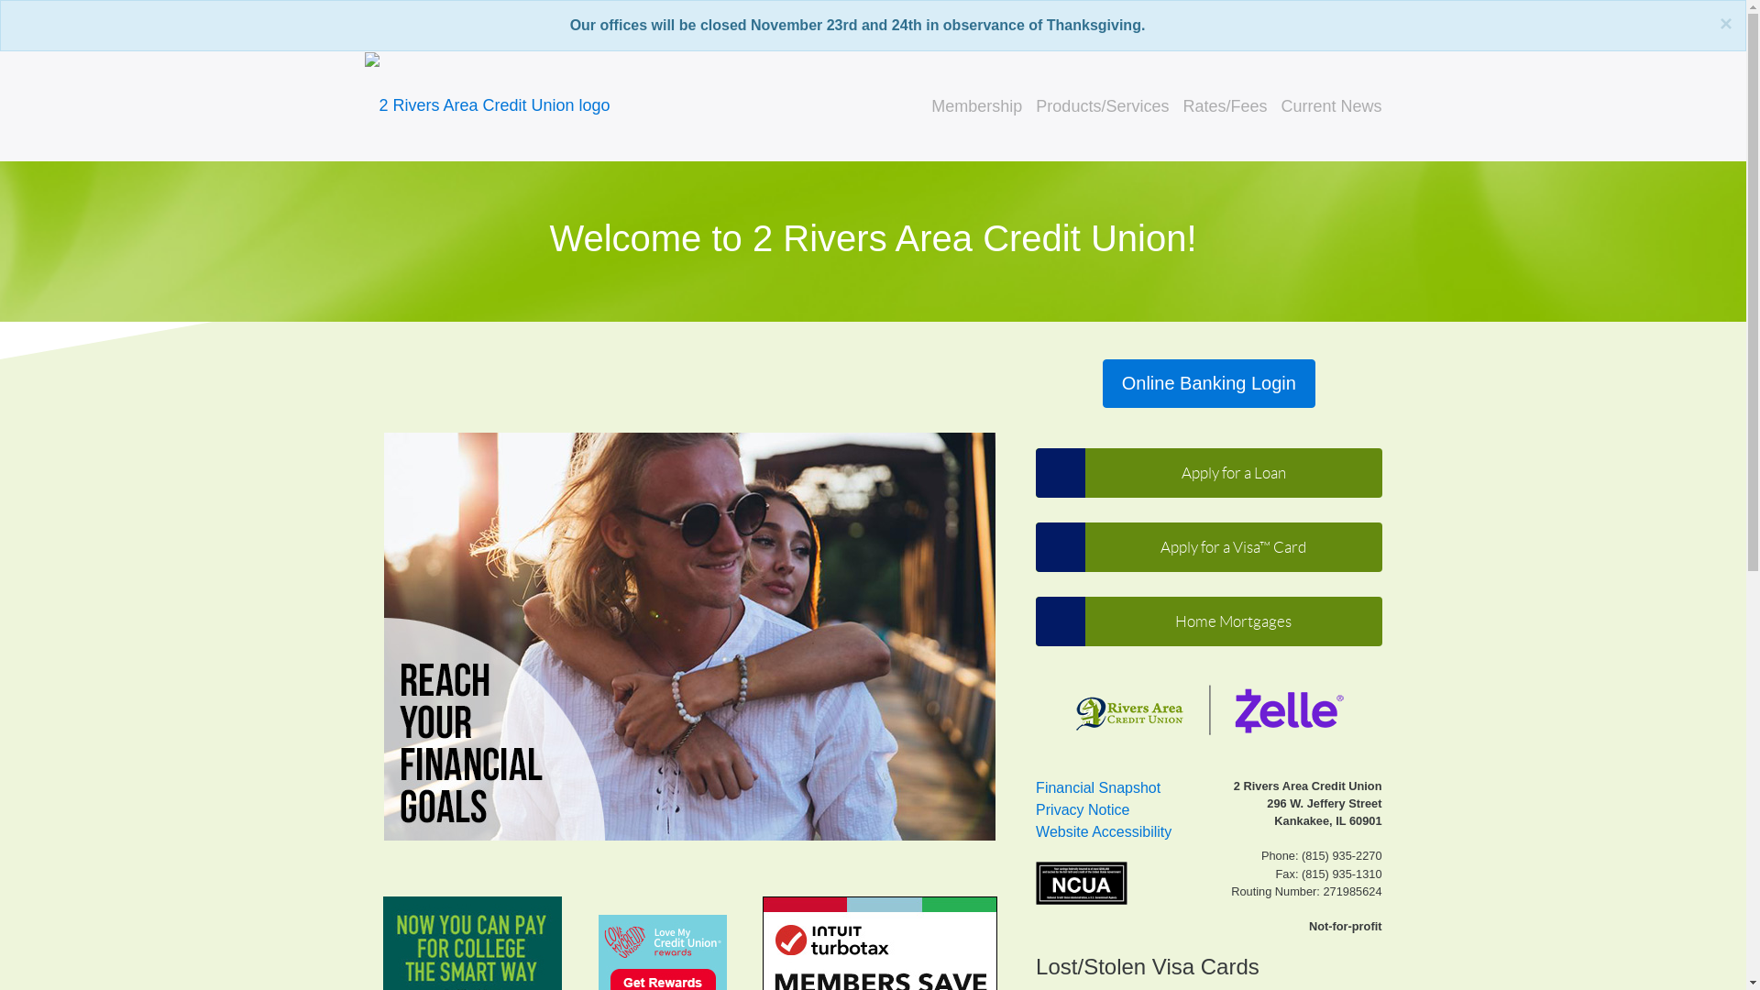 The width and height of the screenshot is (1760, 990). What do you see at coordinates (977, 106) in the screenshot?
I see `Membership` at bounding box center [977, 106].